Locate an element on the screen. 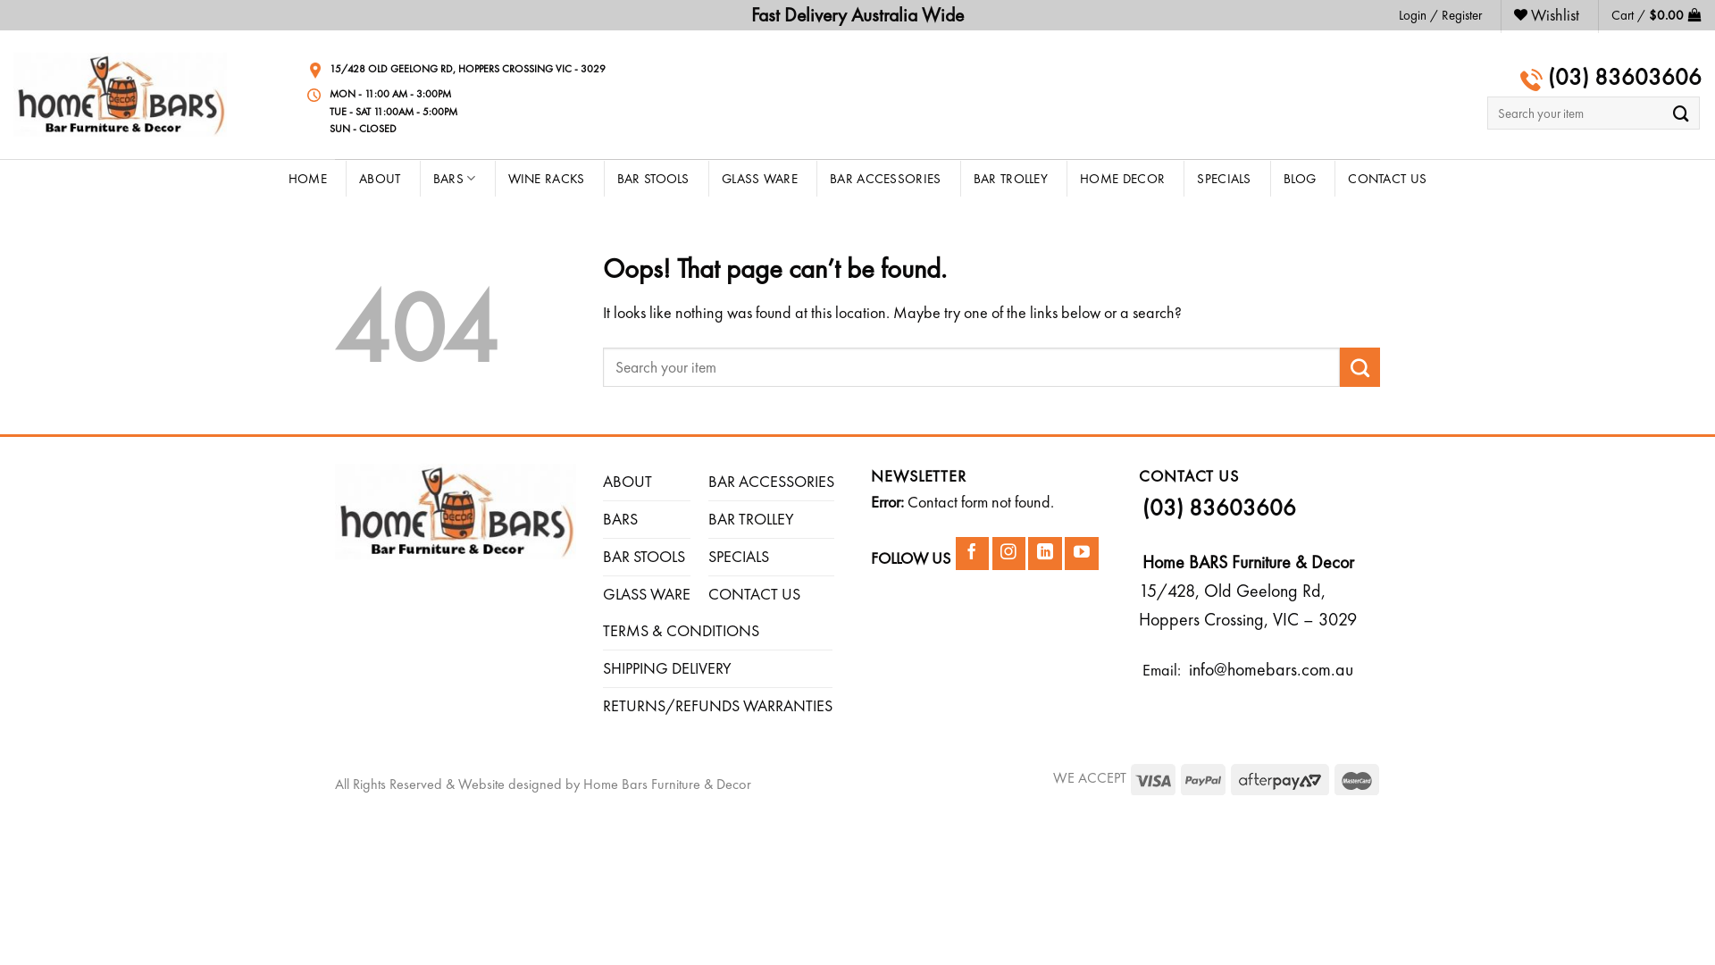 The image size is (1715, 965). HOME is located at coordinates (307, 179).